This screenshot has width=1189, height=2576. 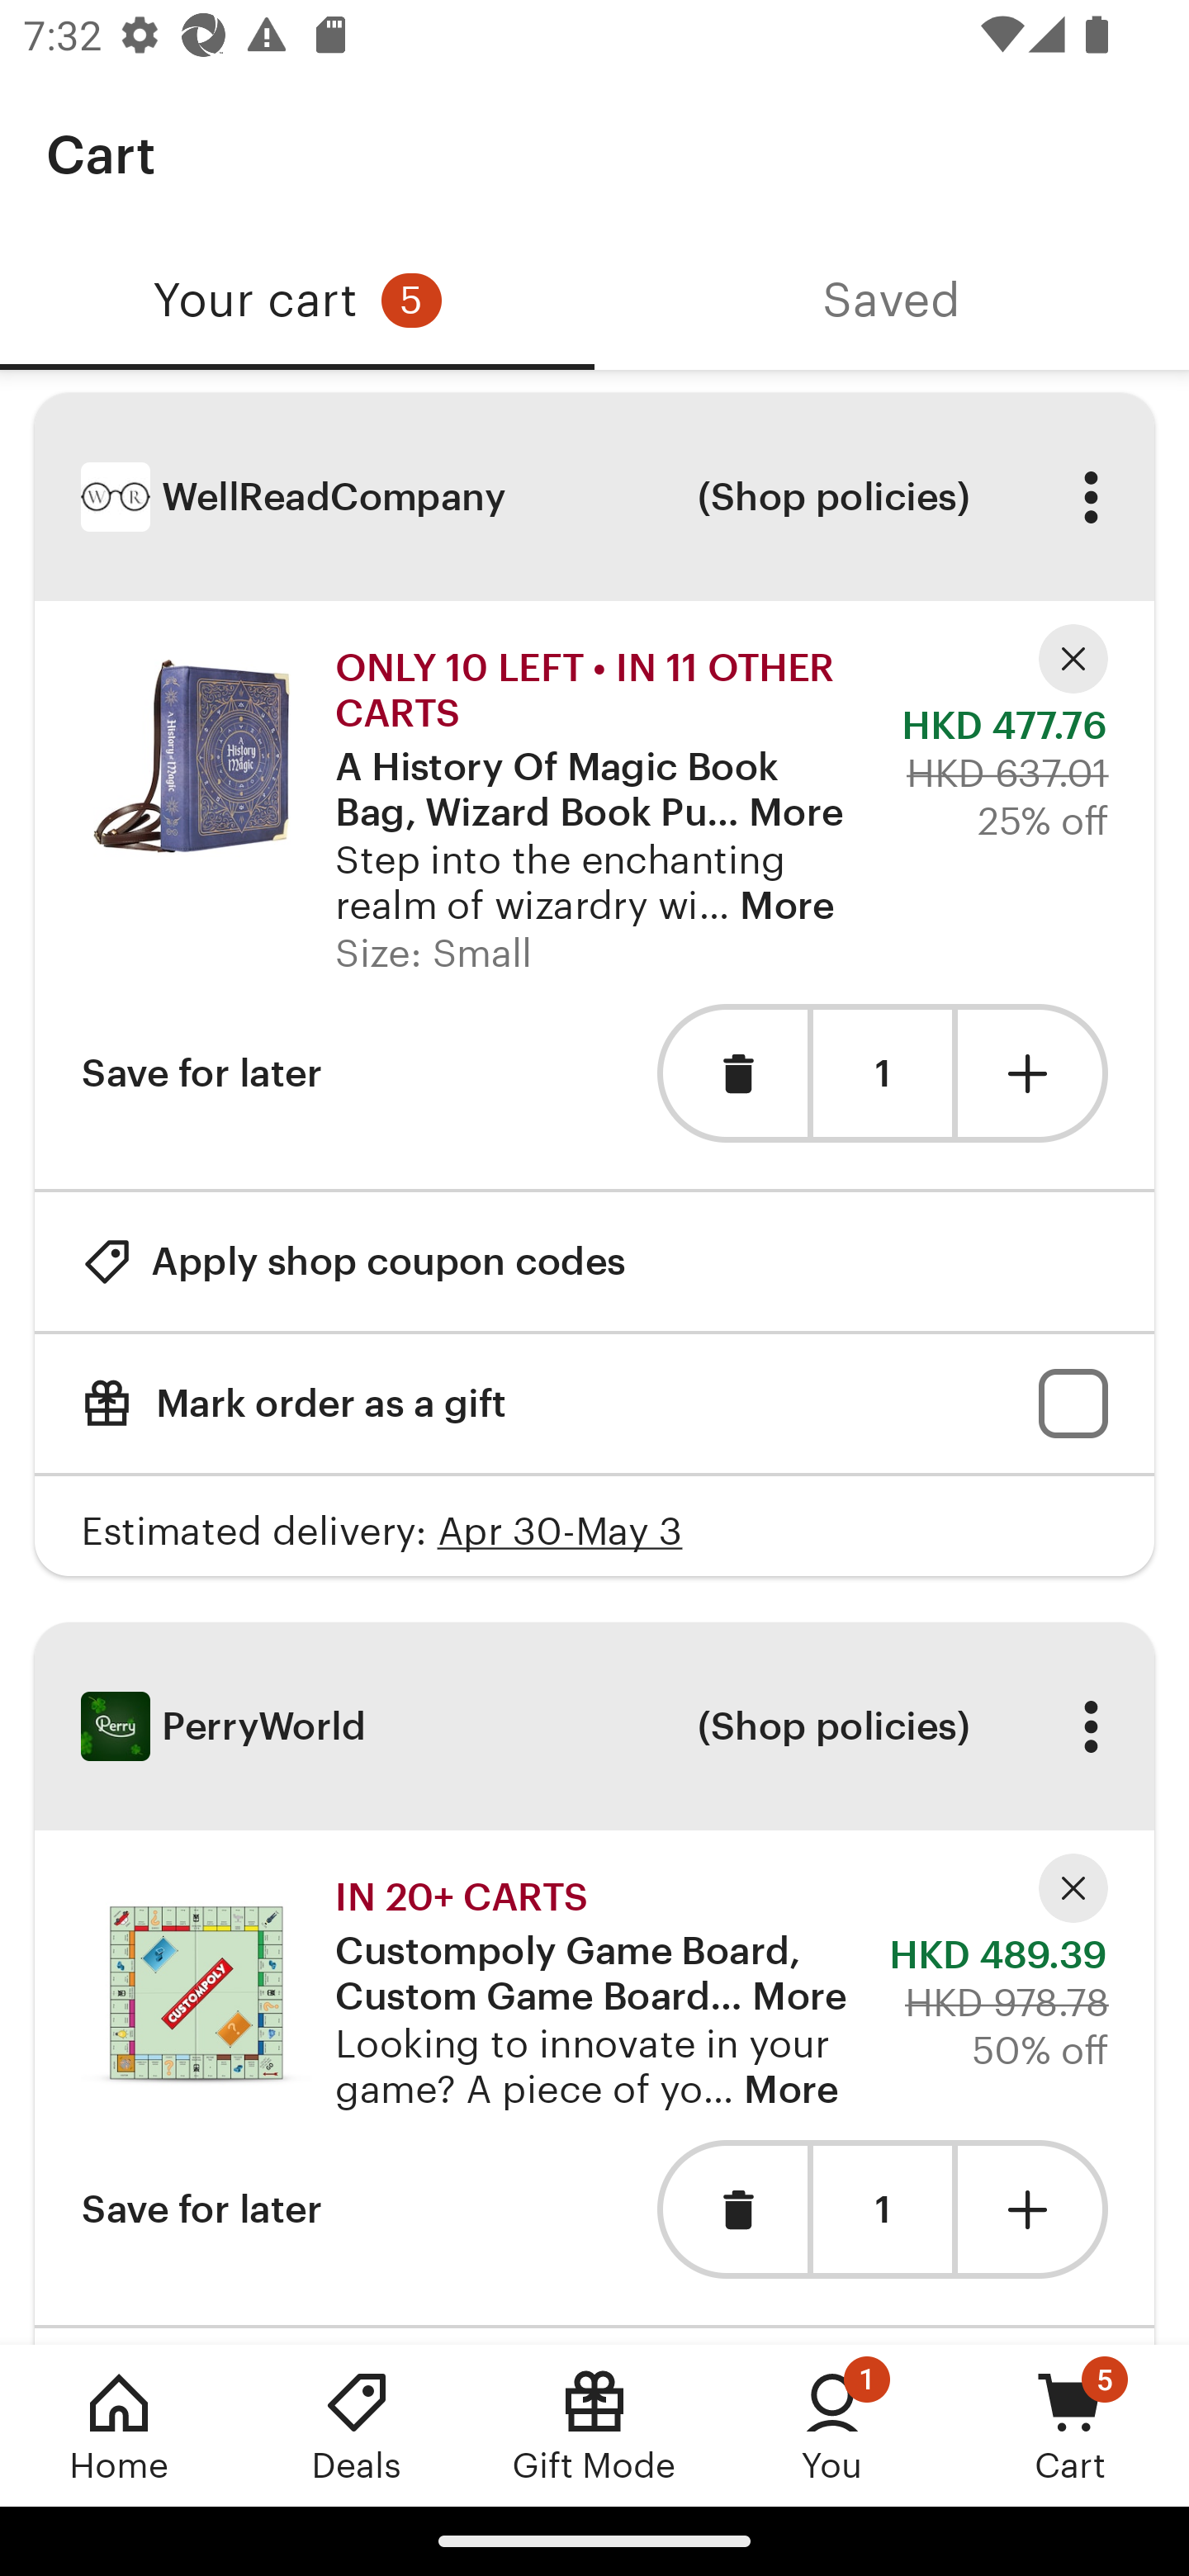 I want to click on Apply shop coupon codes, so click(x=353, y=1262).